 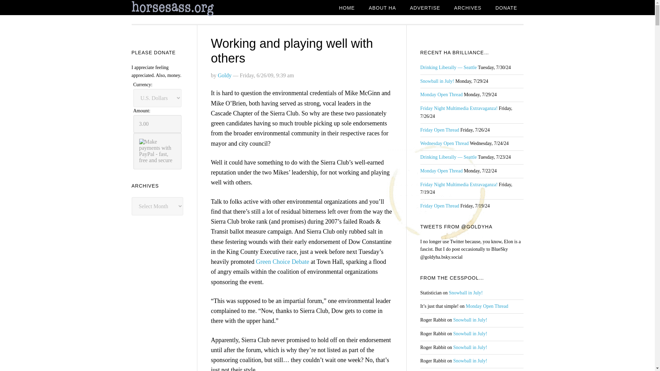 What do you see at coordinates (506, 8) in the screenshot?
I see `DONATE` at bounding box center [506, 8].